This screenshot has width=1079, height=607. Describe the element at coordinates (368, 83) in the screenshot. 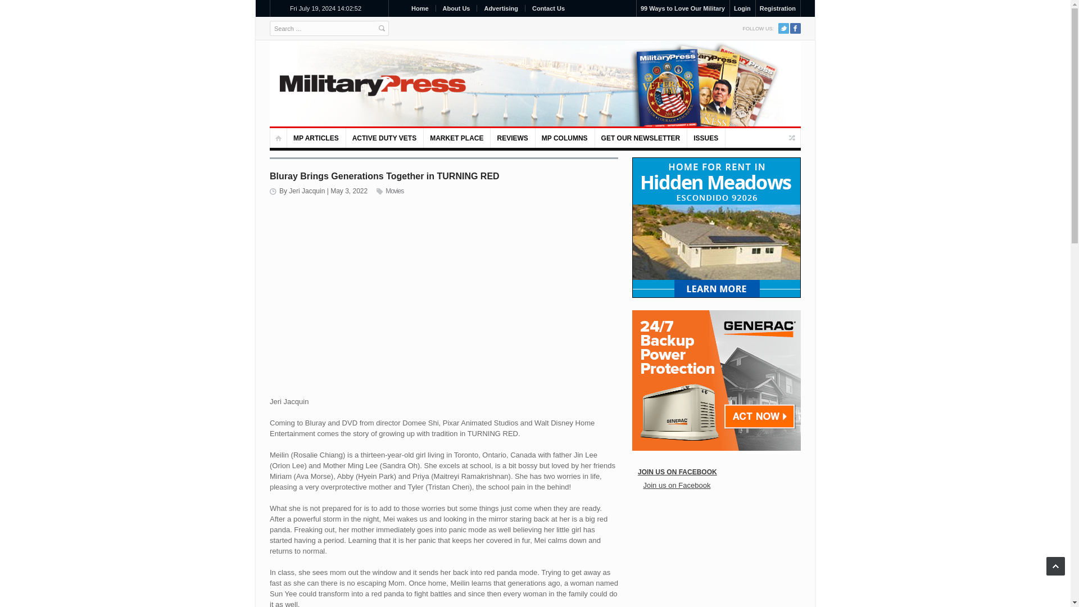

I see `Military Press` at that location.